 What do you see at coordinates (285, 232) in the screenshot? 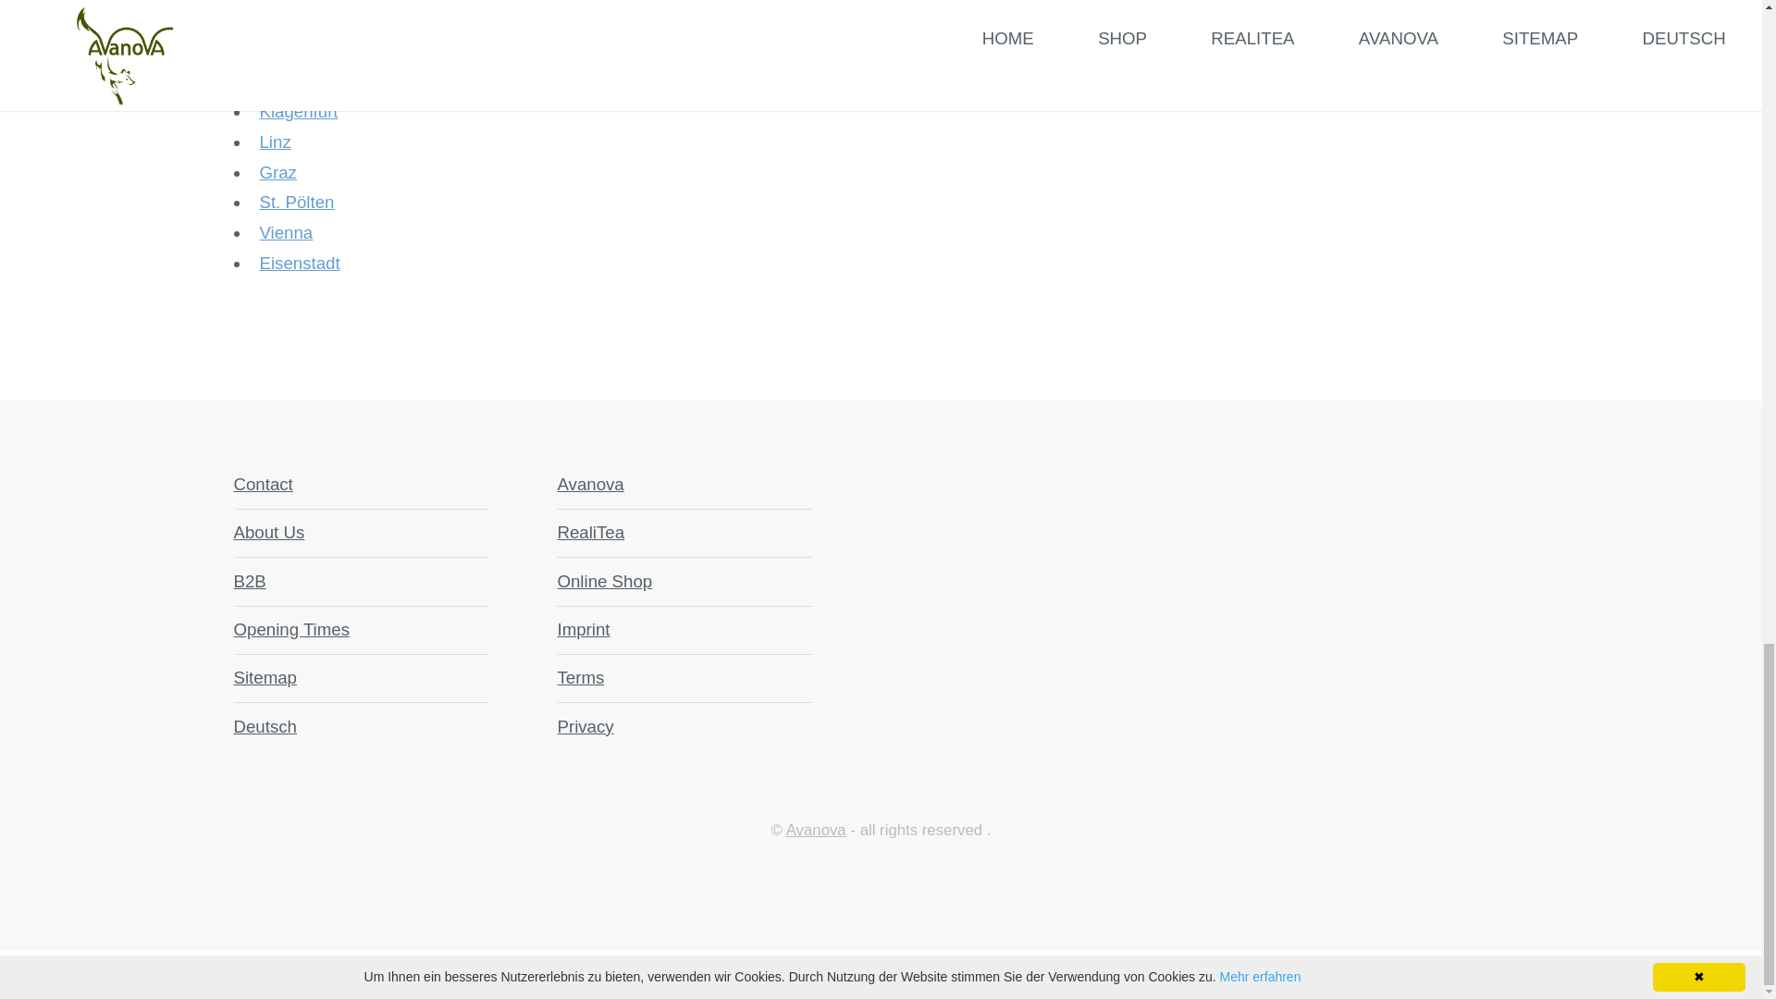
I see `Vienna` at bounding box center [285, 232].